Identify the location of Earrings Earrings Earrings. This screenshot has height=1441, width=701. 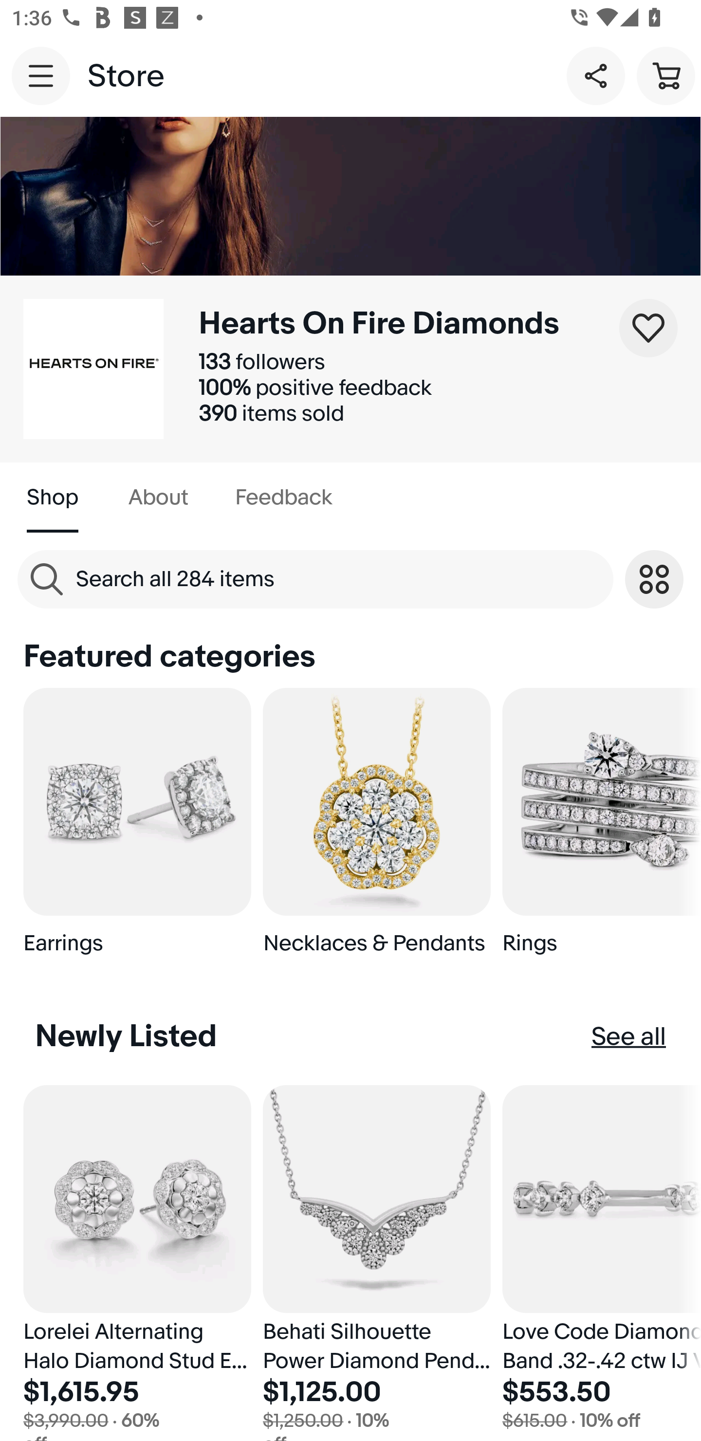
(137, 829).